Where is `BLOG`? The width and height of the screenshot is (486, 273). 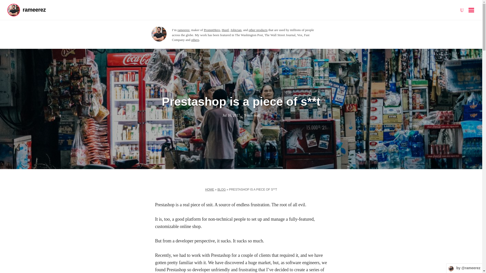
BLOG is located at coordinates (221, 190).